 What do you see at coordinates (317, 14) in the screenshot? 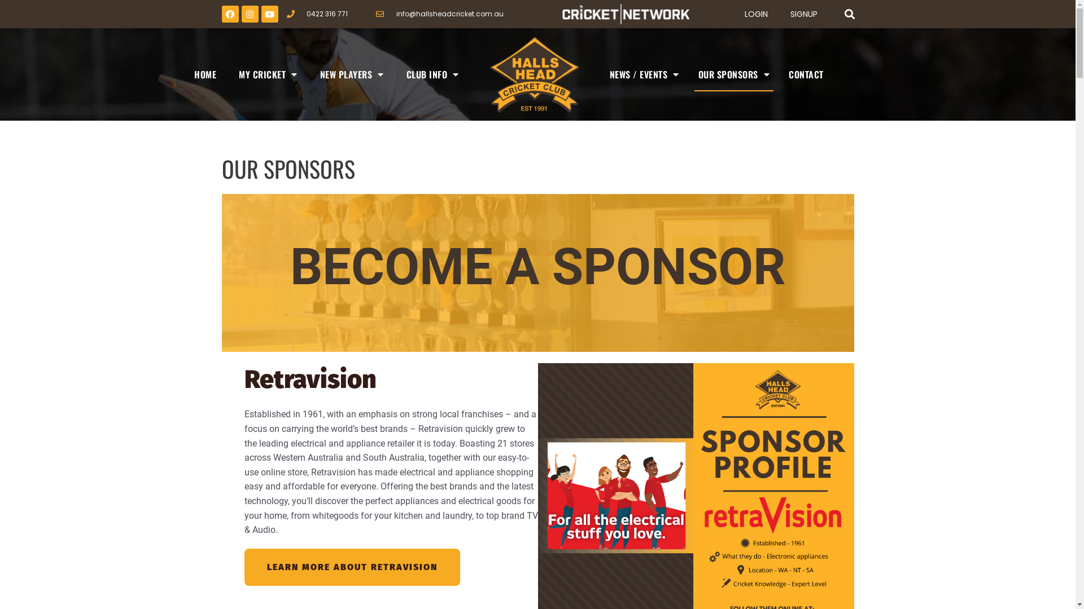
I see `0422 316 771` at bounding box center [317, 14].